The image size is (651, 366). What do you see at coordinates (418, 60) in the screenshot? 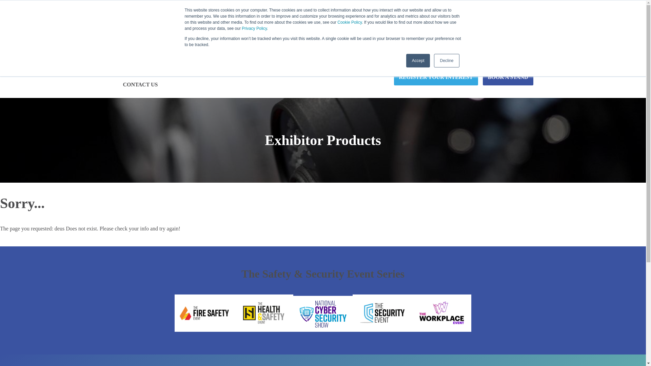
I see `Accept` at bounding box center [418, 60].